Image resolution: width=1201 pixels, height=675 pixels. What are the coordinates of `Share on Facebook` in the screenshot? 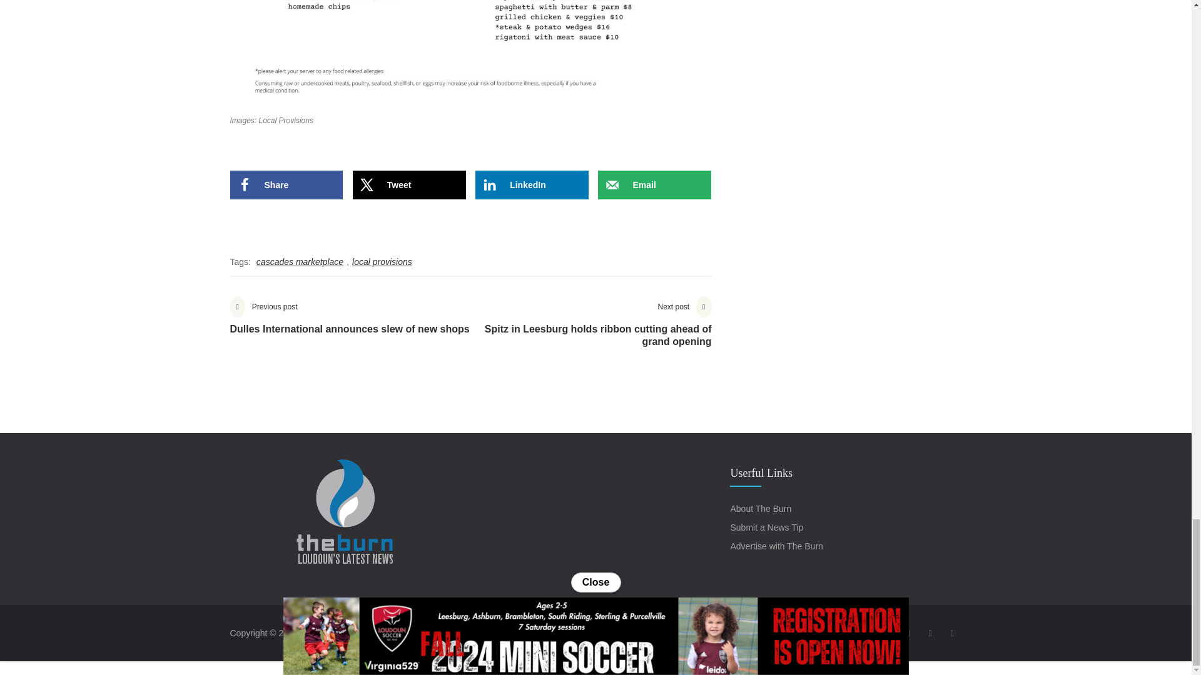 It's located at (286, 185).